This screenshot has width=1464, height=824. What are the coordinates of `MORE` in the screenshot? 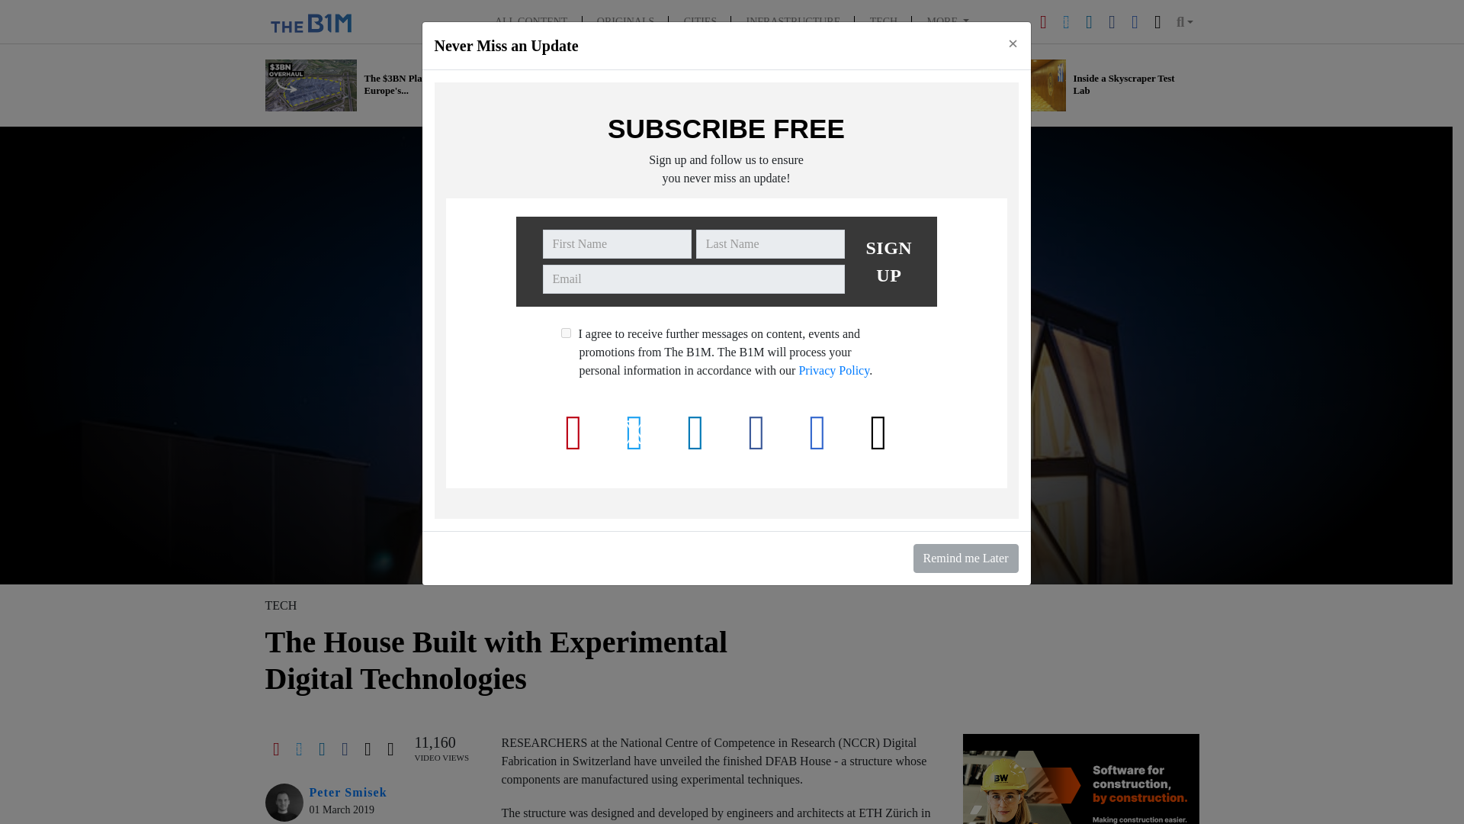 It's located at (948, 21).